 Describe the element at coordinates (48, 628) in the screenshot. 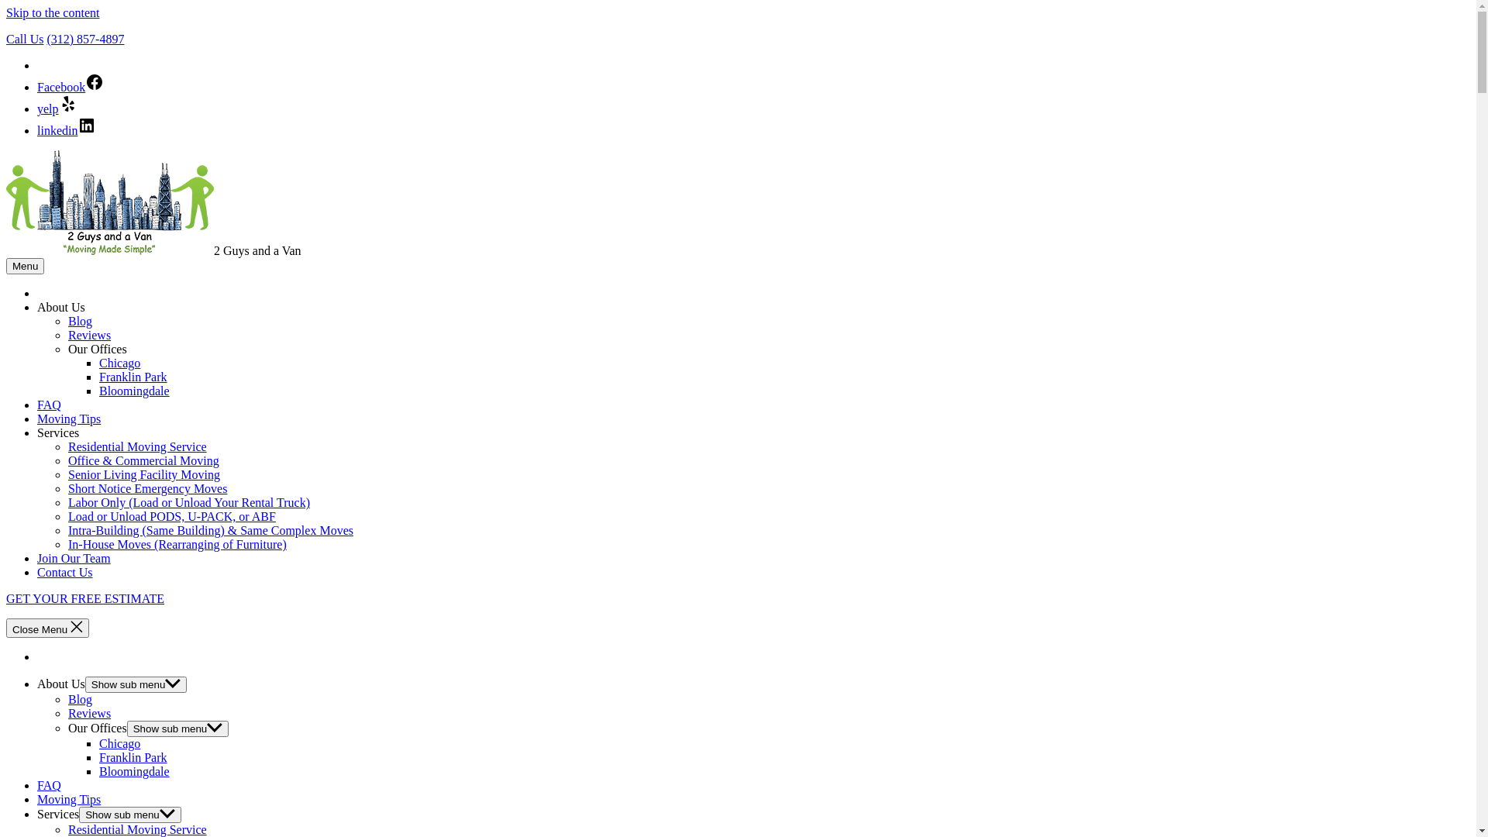

I see `Close Menu` at that location.